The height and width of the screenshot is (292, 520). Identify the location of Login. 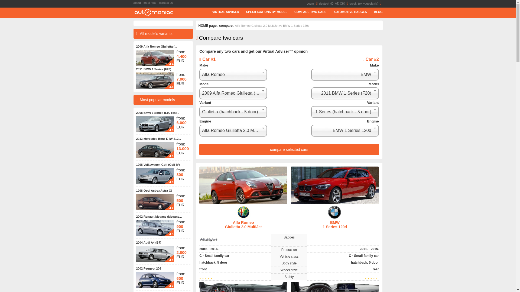
(313, 3).